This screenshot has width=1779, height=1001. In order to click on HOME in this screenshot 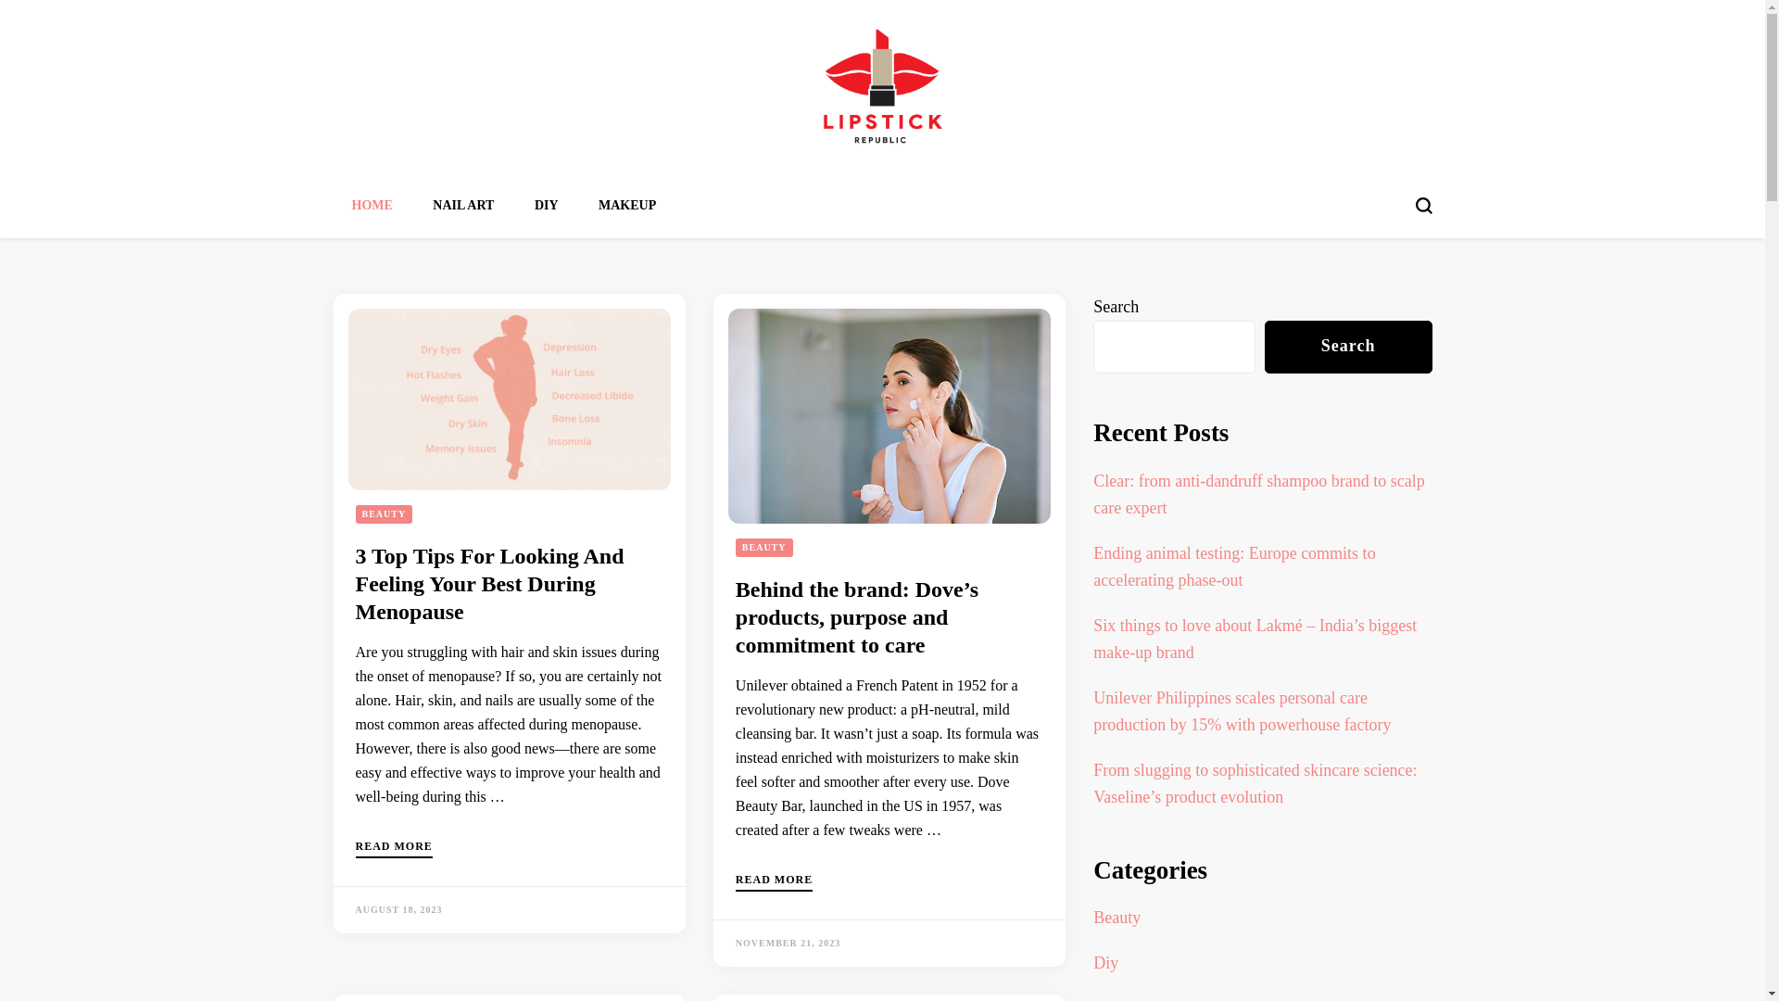, I will do `click(372, 206)`.